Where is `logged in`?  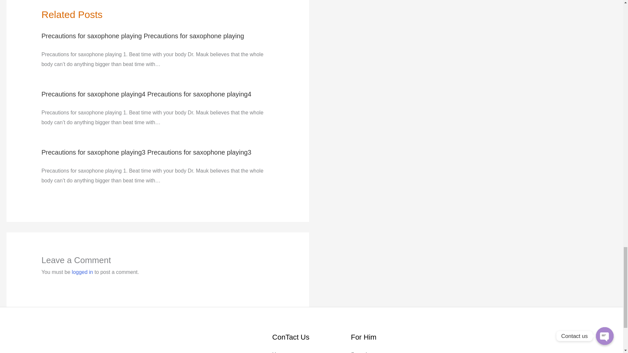 logged in is located at coordinates (82, 272).